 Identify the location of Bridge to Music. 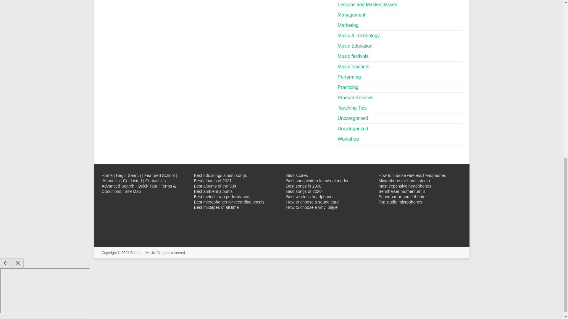
(142, 253).